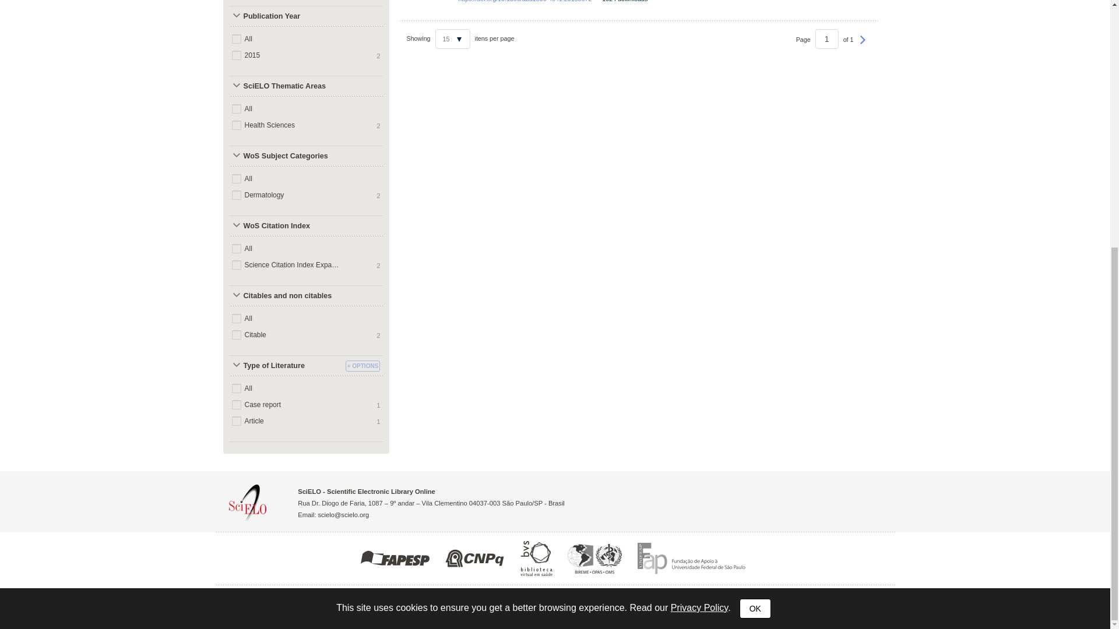 The height and width of the screenshot is (629, 1119). What do you see at coordinates (285, 296) in the screenshot?
I see `Citables and non citables` at bounding box center [285, 296].